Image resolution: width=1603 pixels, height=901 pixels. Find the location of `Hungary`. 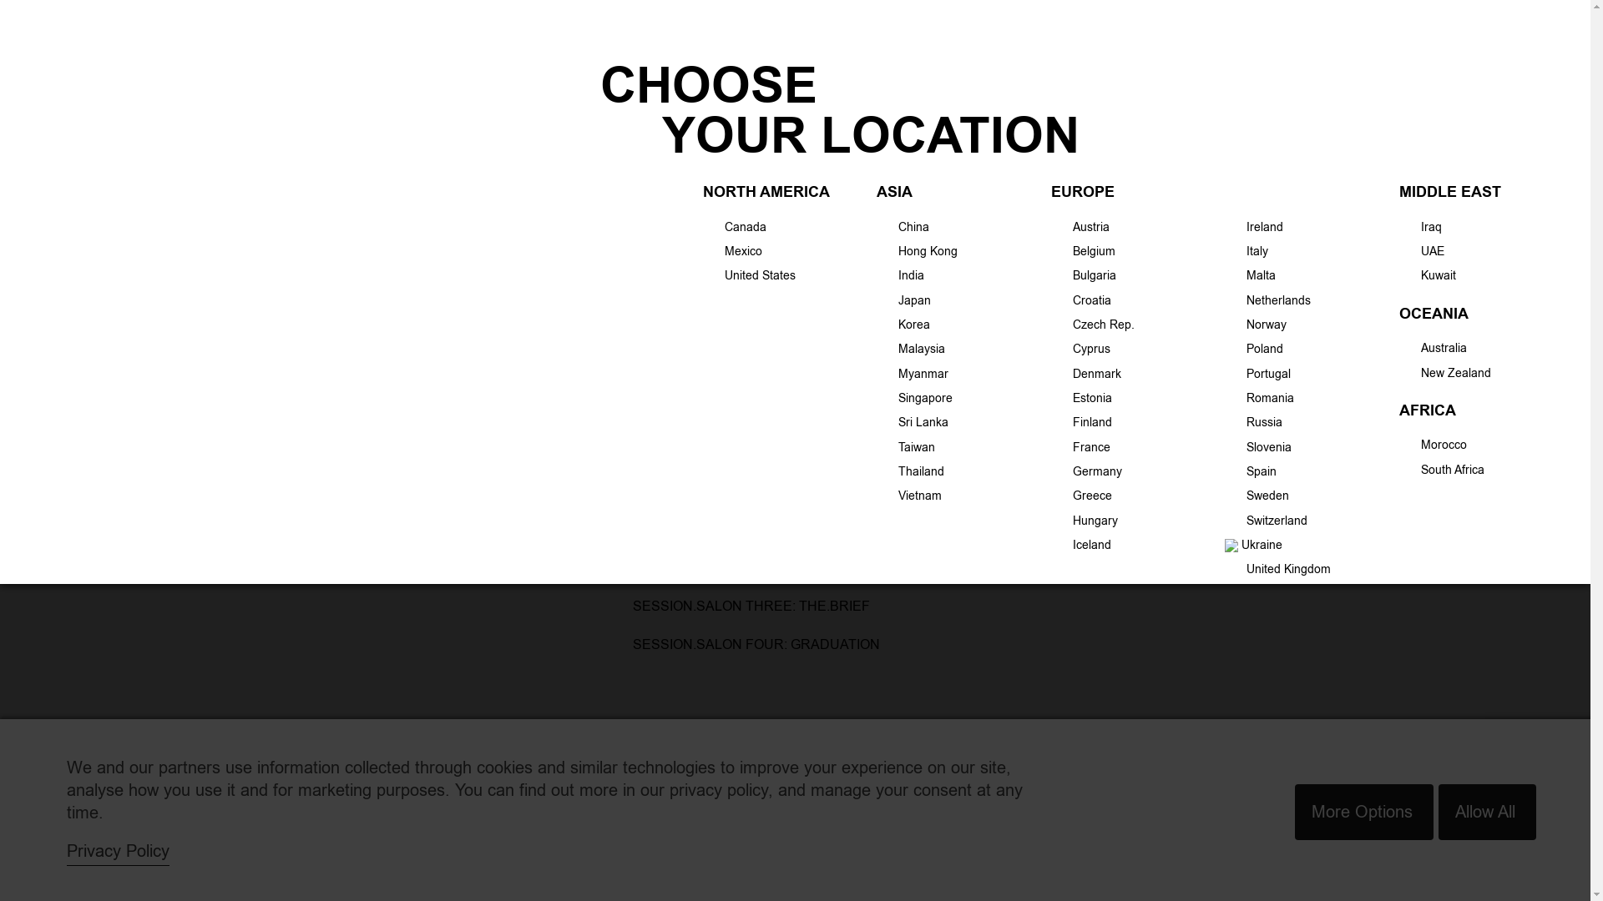

Hungary is located at coordinates (1085, 520).